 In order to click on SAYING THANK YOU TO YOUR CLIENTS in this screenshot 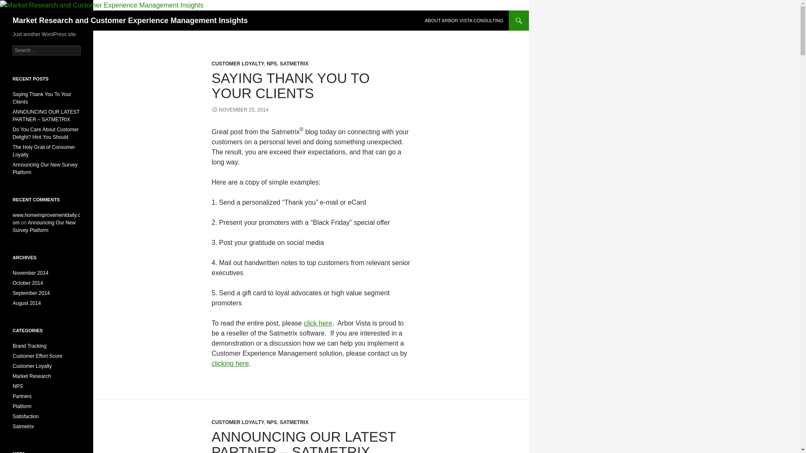, I will do `click(290, 86)`.